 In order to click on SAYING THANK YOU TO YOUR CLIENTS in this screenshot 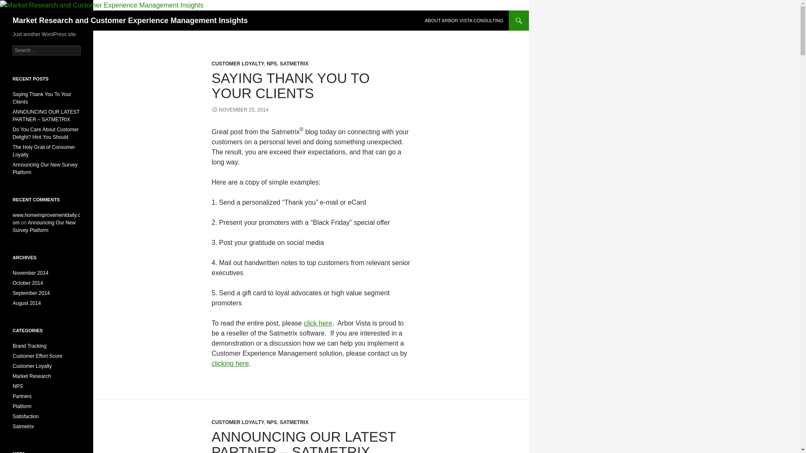, I will do `click(290, 86)`.